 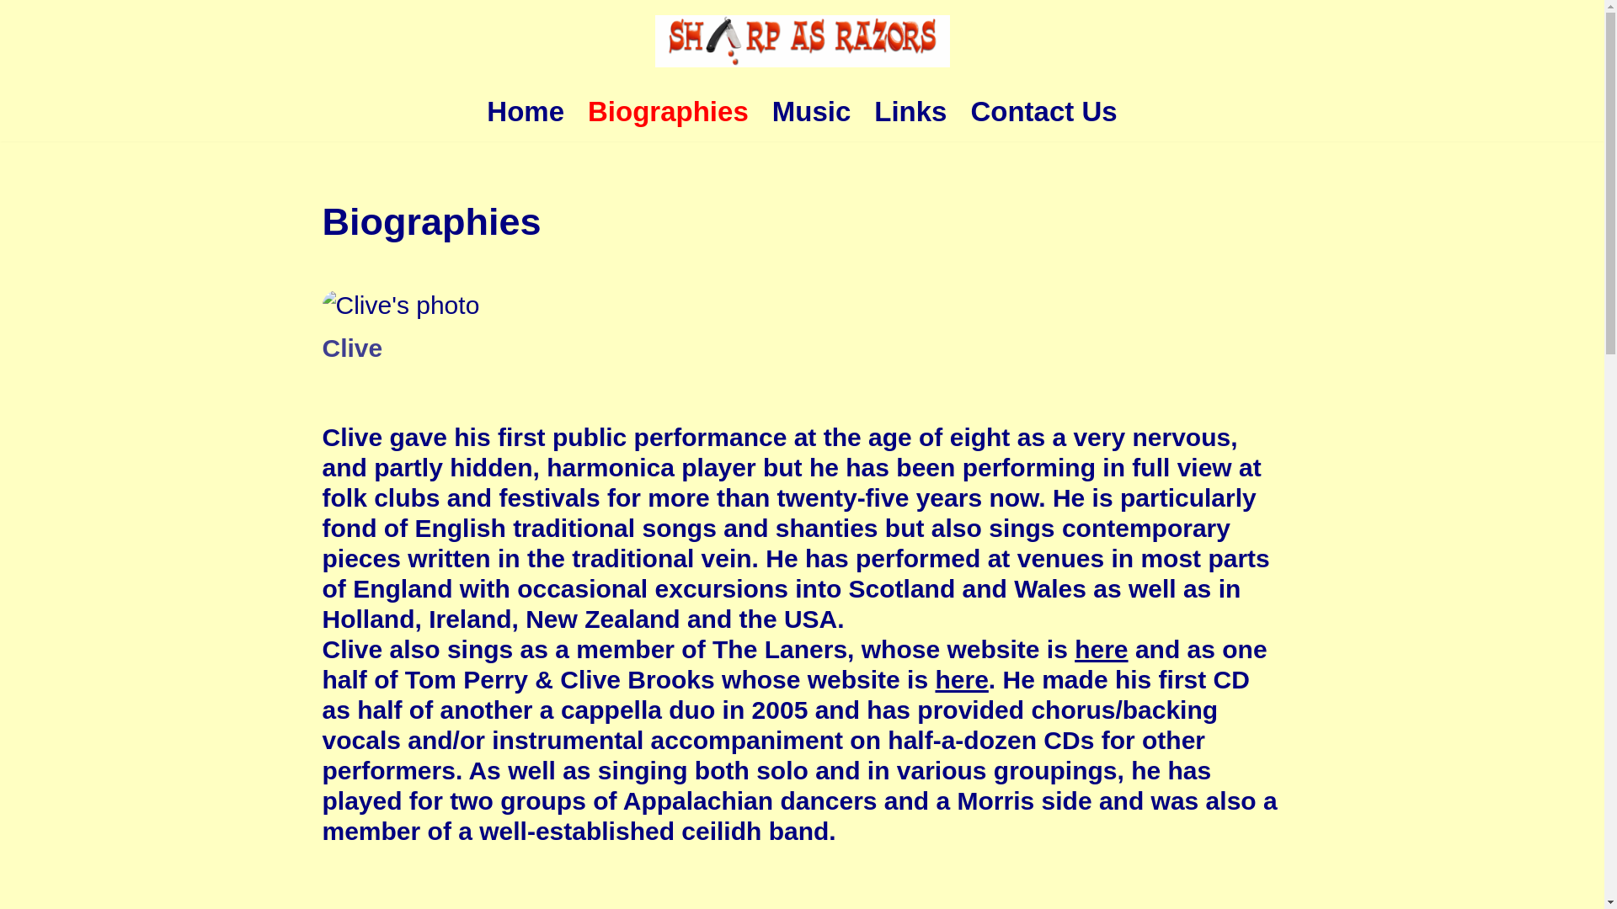 I want to click on Contact Us, so click(x=1043, y=111).